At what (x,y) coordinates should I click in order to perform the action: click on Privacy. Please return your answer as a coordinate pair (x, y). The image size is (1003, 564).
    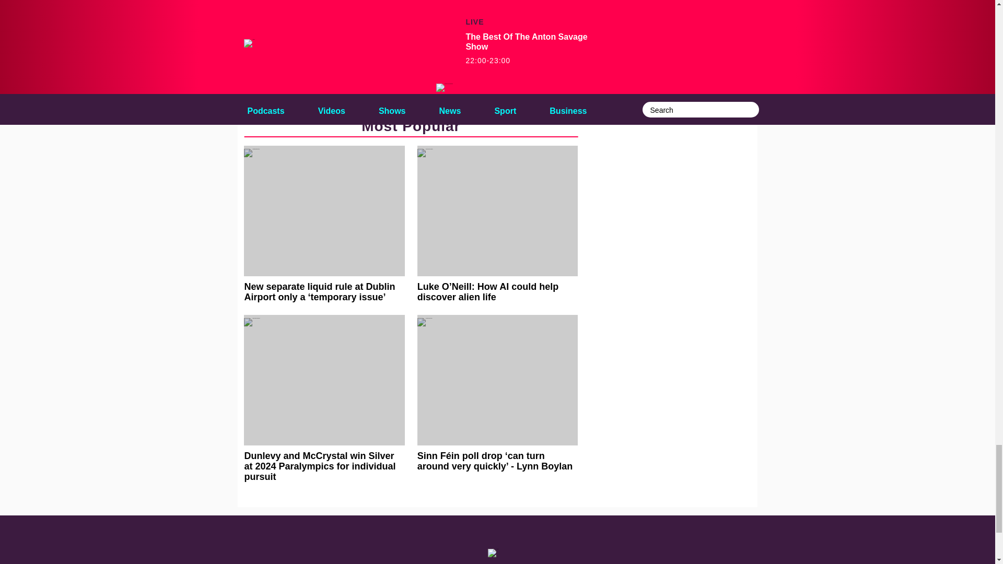
    Looking at the image, I should click on (618, 563).